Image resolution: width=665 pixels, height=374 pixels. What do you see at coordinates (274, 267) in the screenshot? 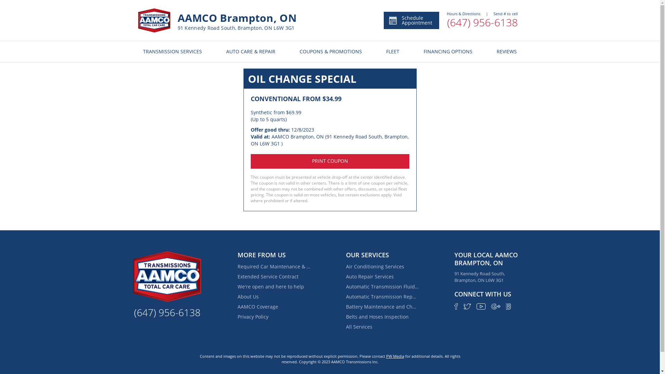
I see `Required Car Maintenance & New Car Warranty` at bounding box center [274, 267].